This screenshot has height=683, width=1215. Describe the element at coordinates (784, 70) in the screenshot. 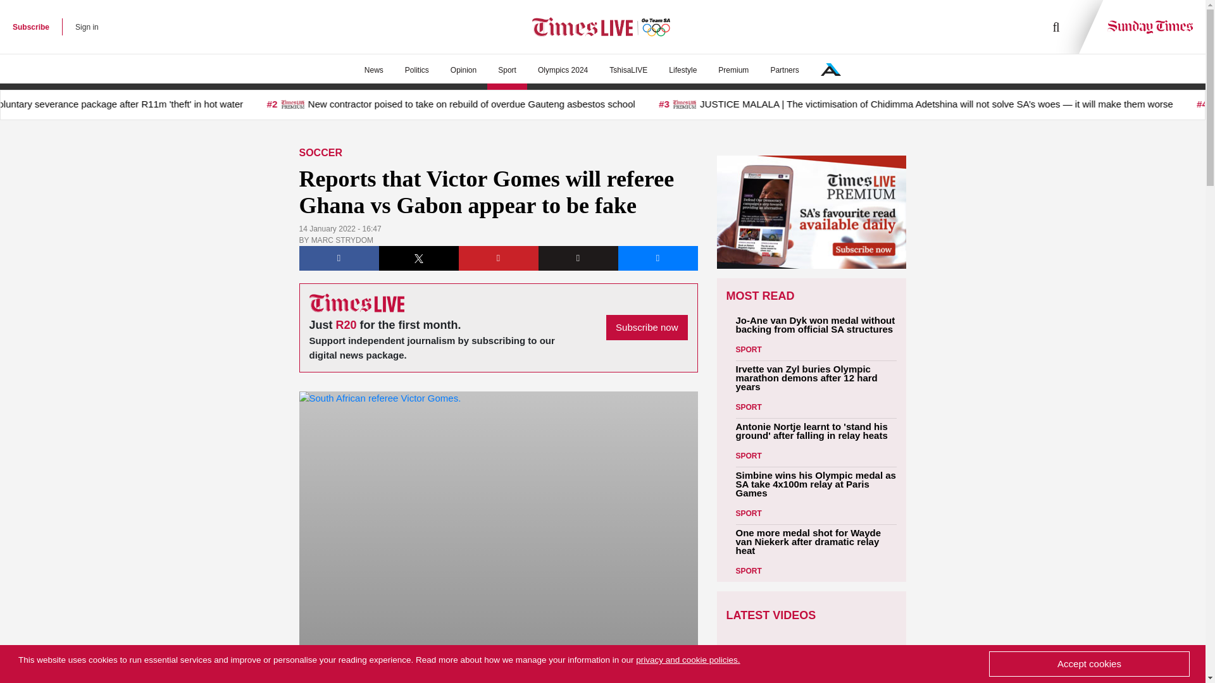

I see `Partners` at that location.